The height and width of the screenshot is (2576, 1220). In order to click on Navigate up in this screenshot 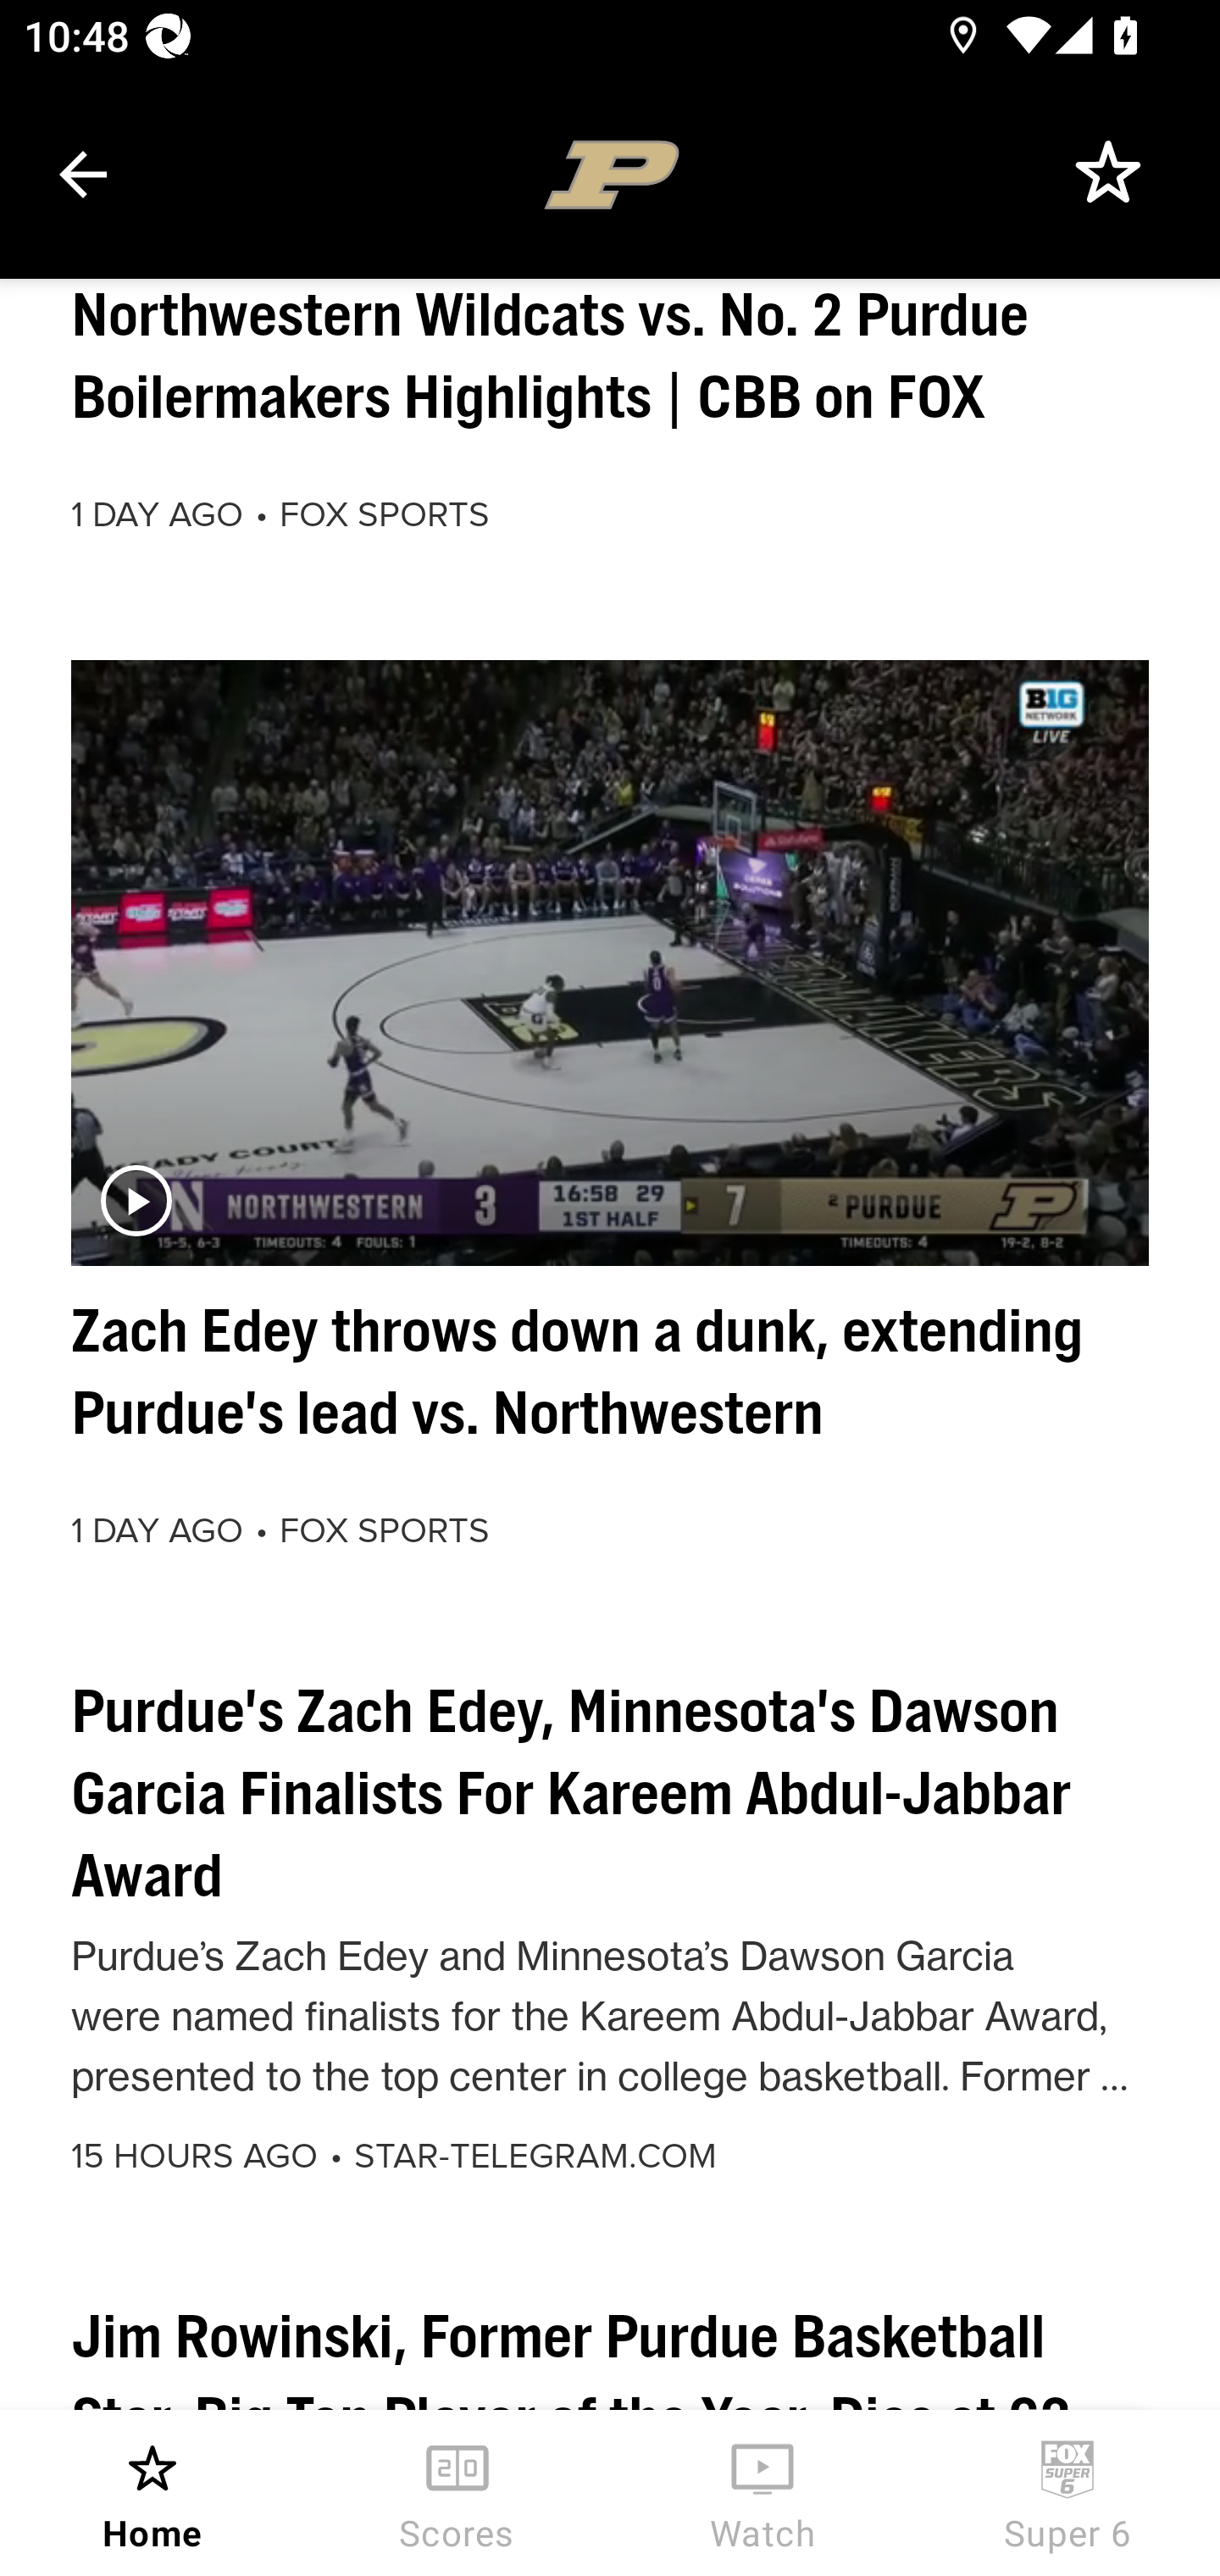, I will do `click(83, 175)`.